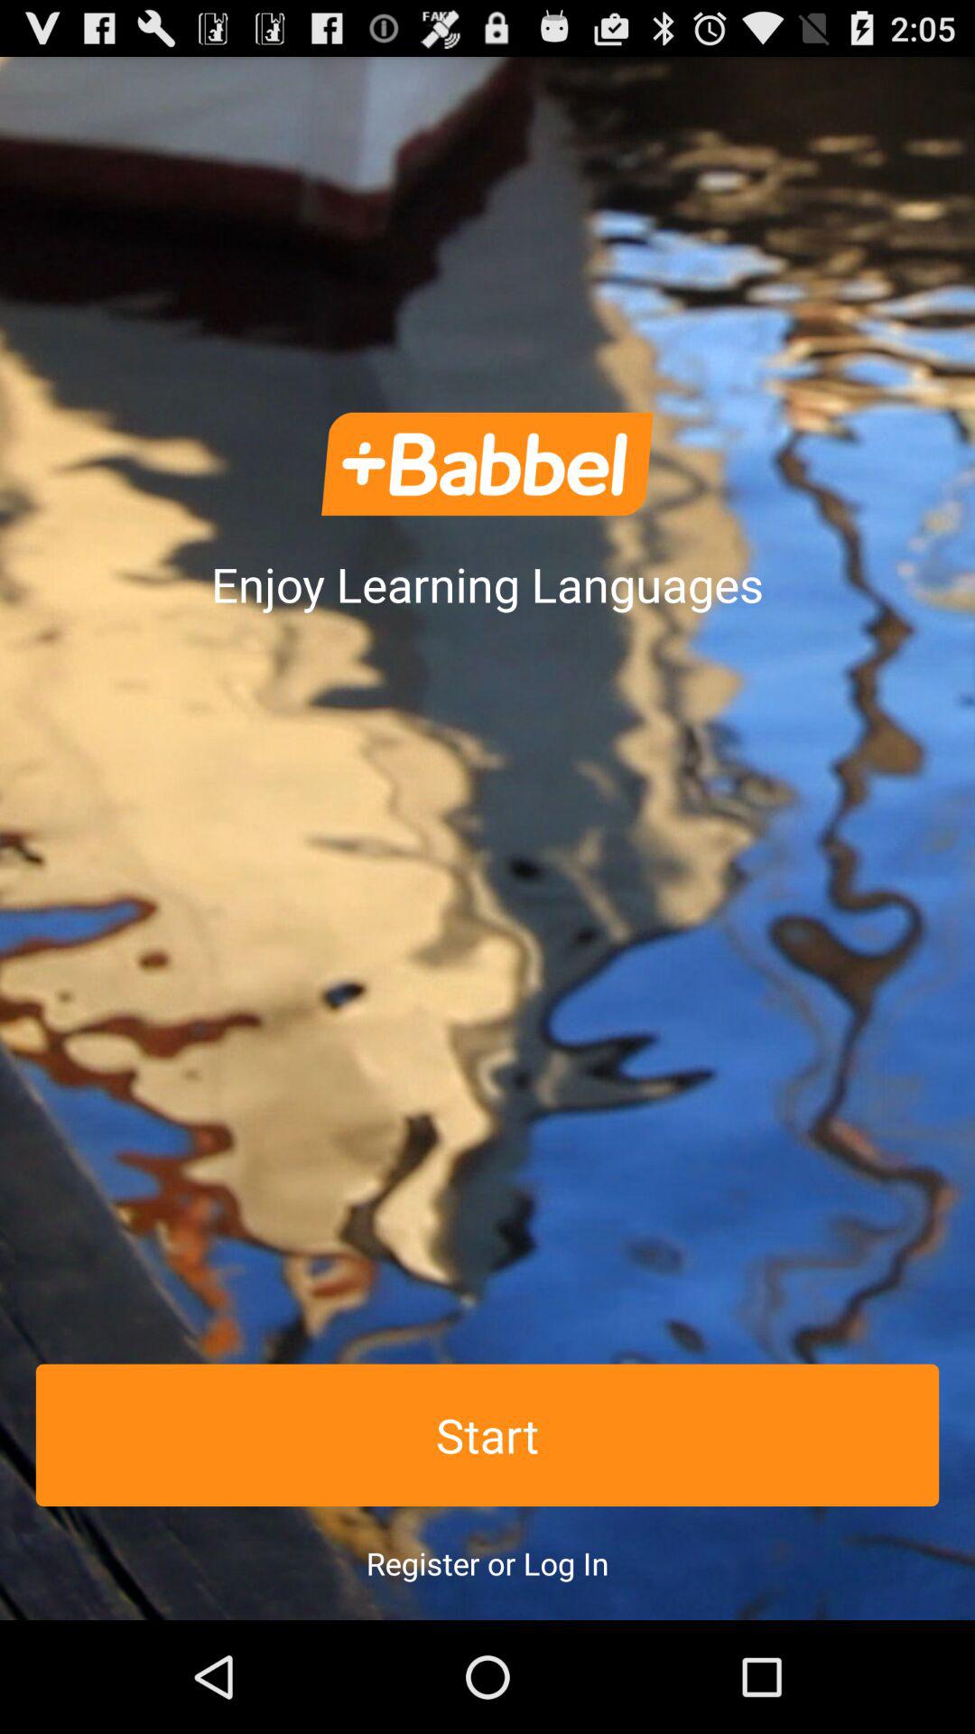  What do you see at coordinates (487, 1434) in the screenshot?
I see `choose the start` at bounding box center [487, 1434].